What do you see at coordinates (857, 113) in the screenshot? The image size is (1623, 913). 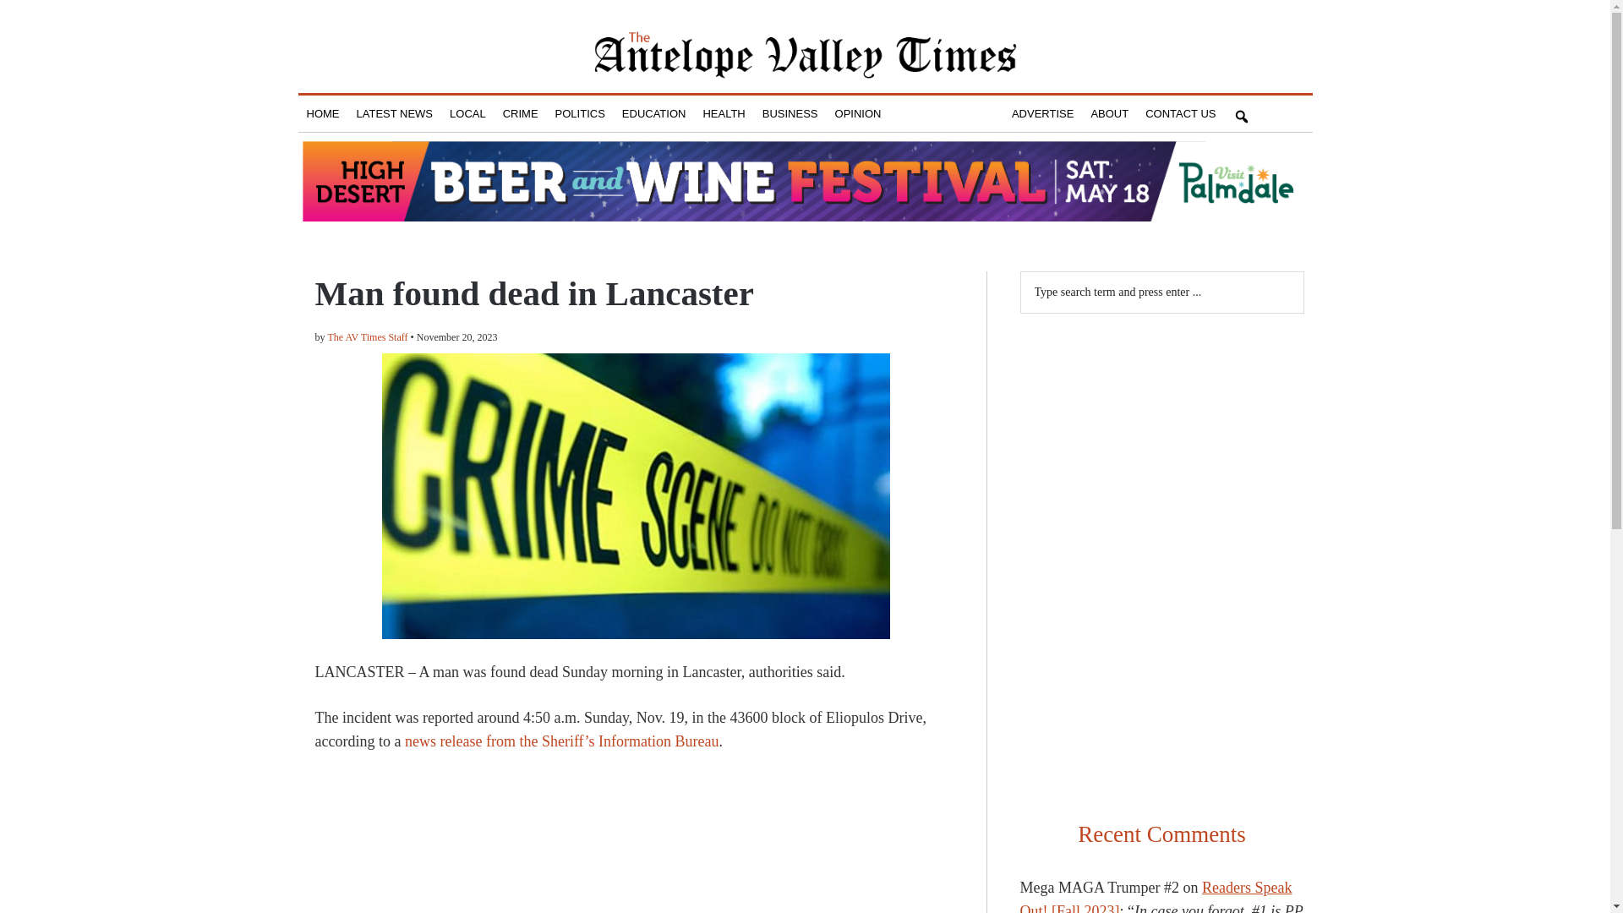 I see `OPINION` at bounding box center [857, 113].